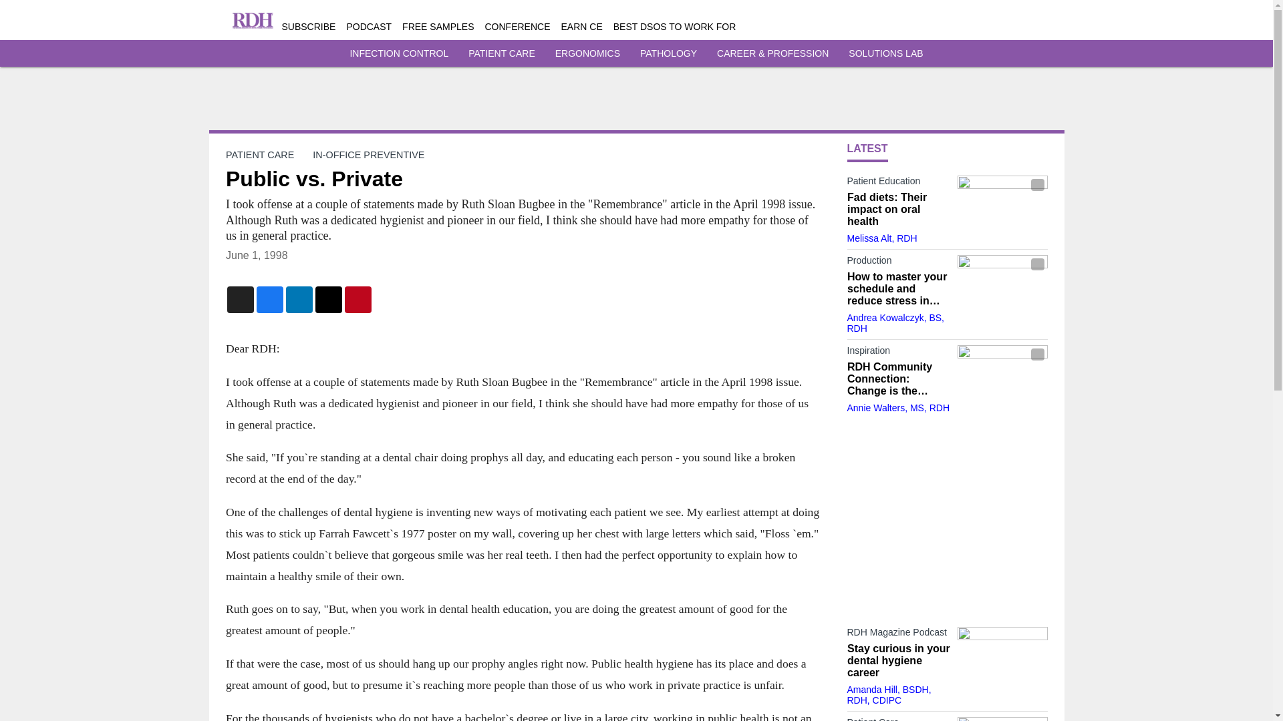  What do you see at coordinates (898, 718) in the screenshot?
I see `Patient Care` at bounding box center [898, 718].